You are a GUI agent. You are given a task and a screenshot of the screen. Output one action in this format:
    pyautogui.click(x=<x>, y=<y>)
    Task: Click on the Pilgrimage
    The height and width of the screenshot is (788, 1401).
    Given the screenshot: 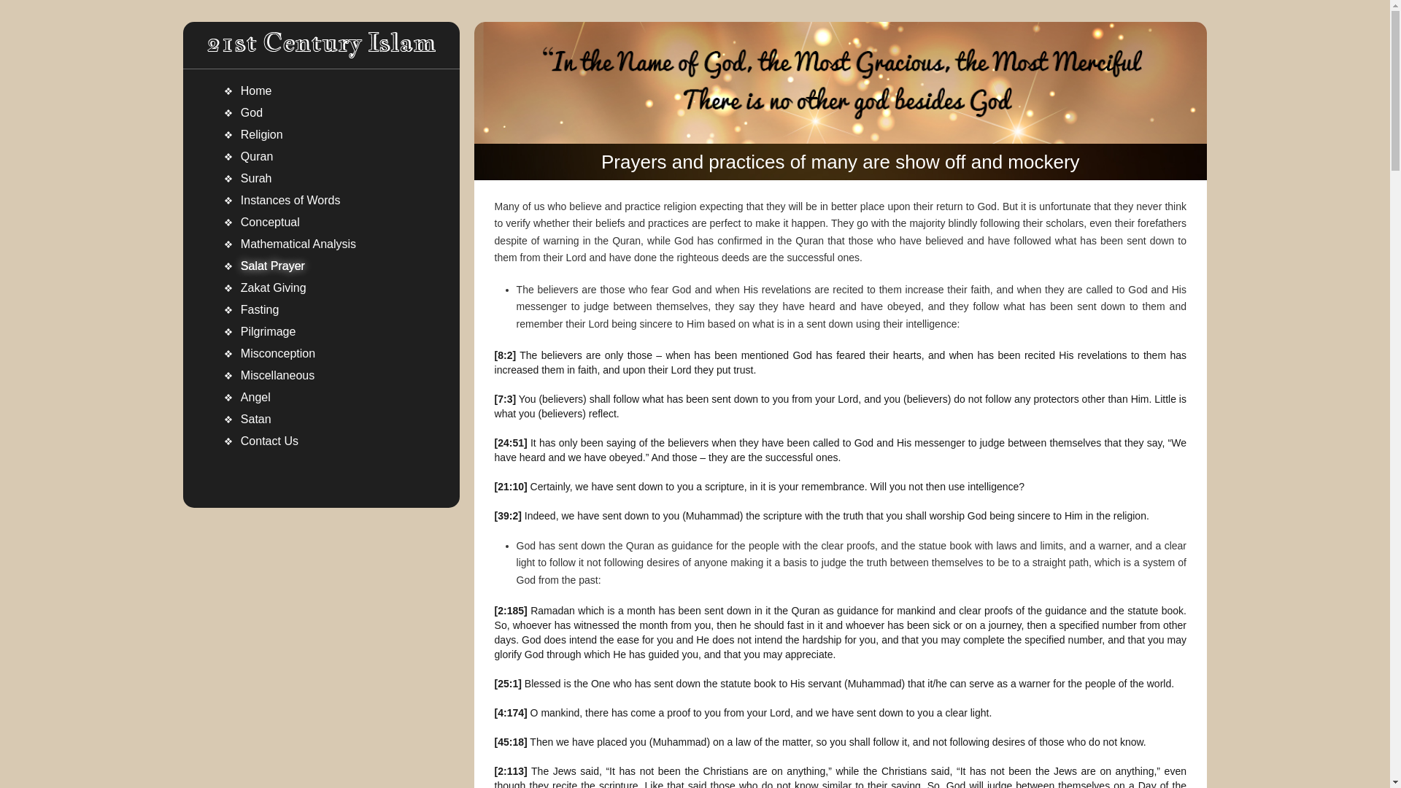 What is the action you would take?
    pyautogui.click(x=321, y=331)
    